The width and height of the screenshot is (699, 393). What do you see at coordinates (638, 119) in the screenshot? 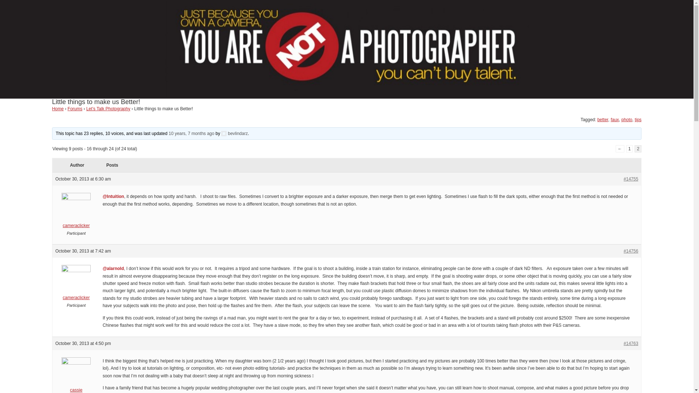
I see `tips` at bounding box center [638, 119].